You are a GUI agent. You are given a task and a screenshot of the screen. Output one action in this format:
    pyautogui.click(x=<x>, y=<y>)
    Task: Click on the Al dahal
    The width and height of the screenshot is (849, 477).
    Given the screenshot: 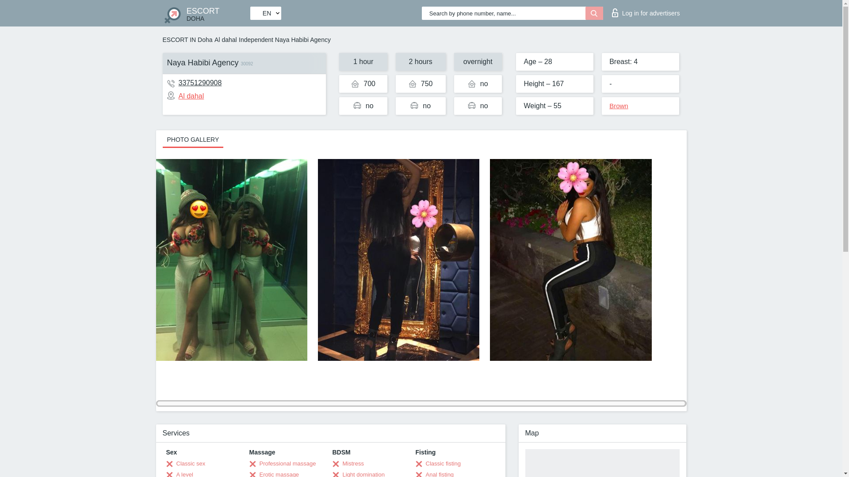 What is the action you would take?
    pyautogui.click(x=187, y=40)
    